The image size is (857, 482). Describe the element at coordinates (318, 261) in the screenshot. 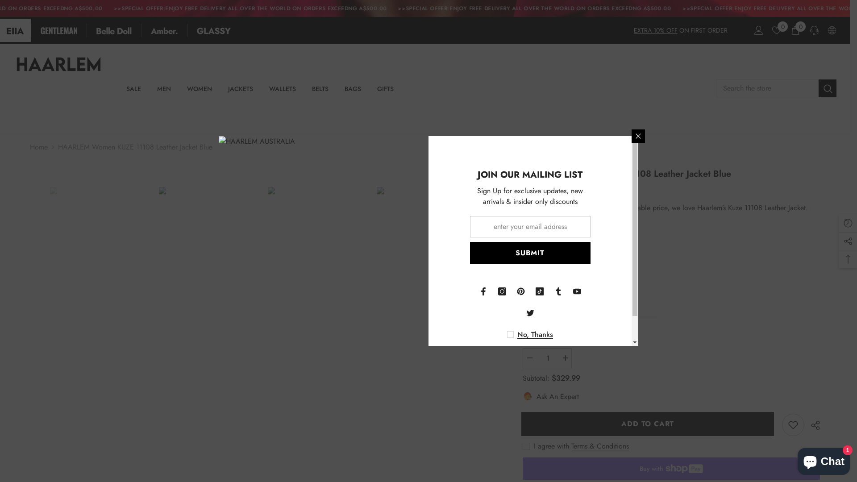

I see `HAARLEM Women KUZE 11108 Leather Jacket Blue` at that location.